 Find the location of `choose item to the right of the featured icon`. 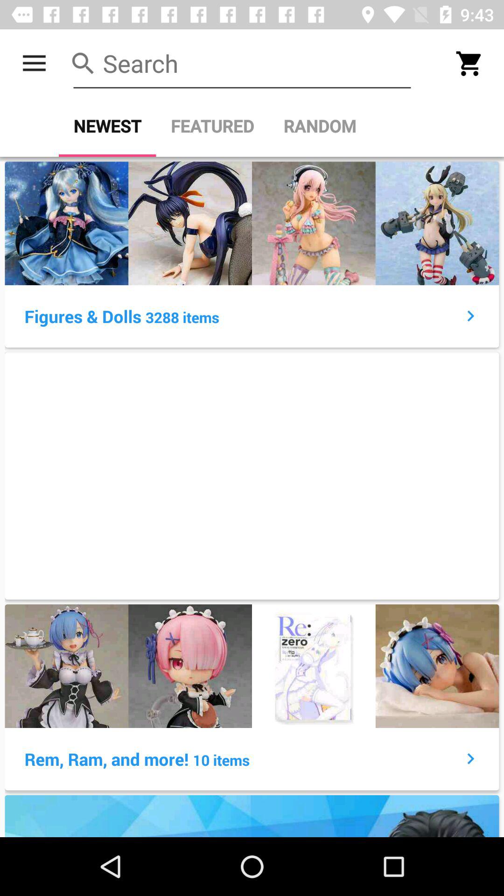

choose item to the right of the featured icon is located at coordinates (320, 126).